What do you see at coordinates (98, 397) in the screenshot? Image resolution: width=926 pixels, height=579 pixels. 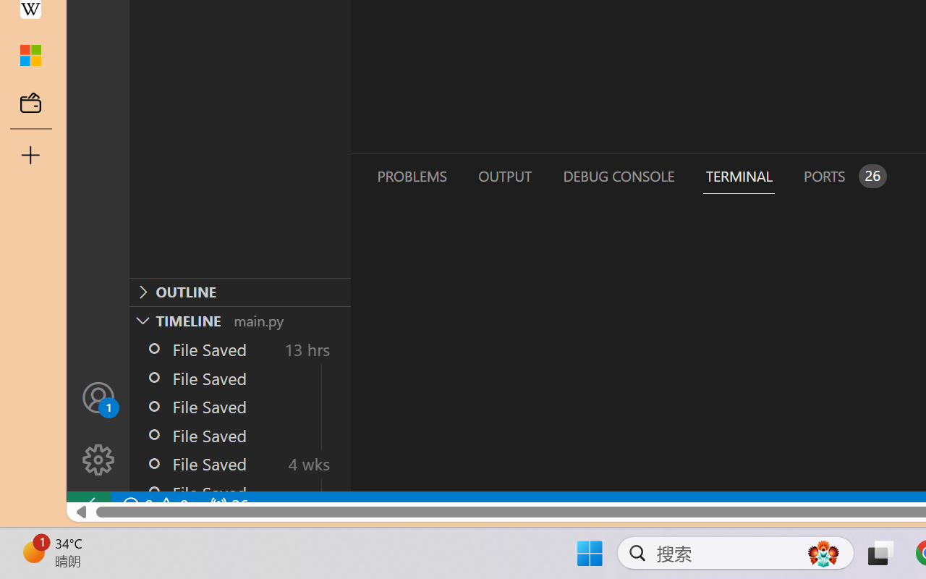 I see `Accounts - Sign in requested` at bounding box center [98, 397].